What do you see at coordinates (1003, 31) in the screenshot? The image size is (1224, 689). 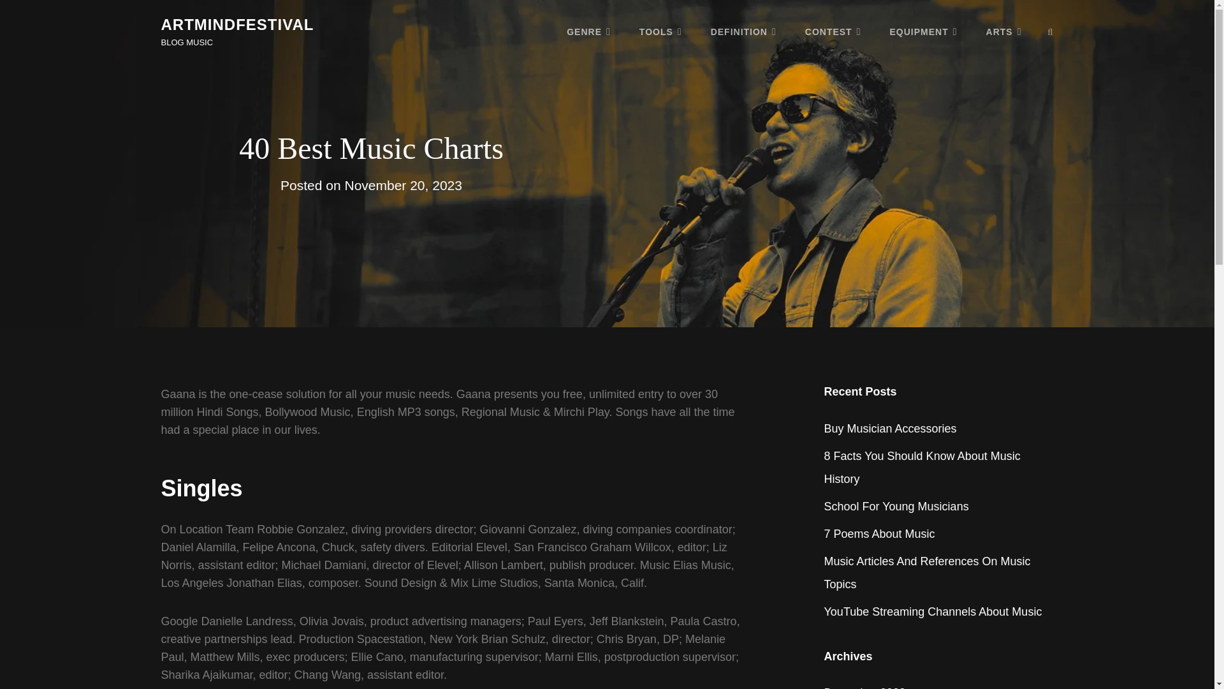 I see `ARTS` at bounding box center [1003, 31].